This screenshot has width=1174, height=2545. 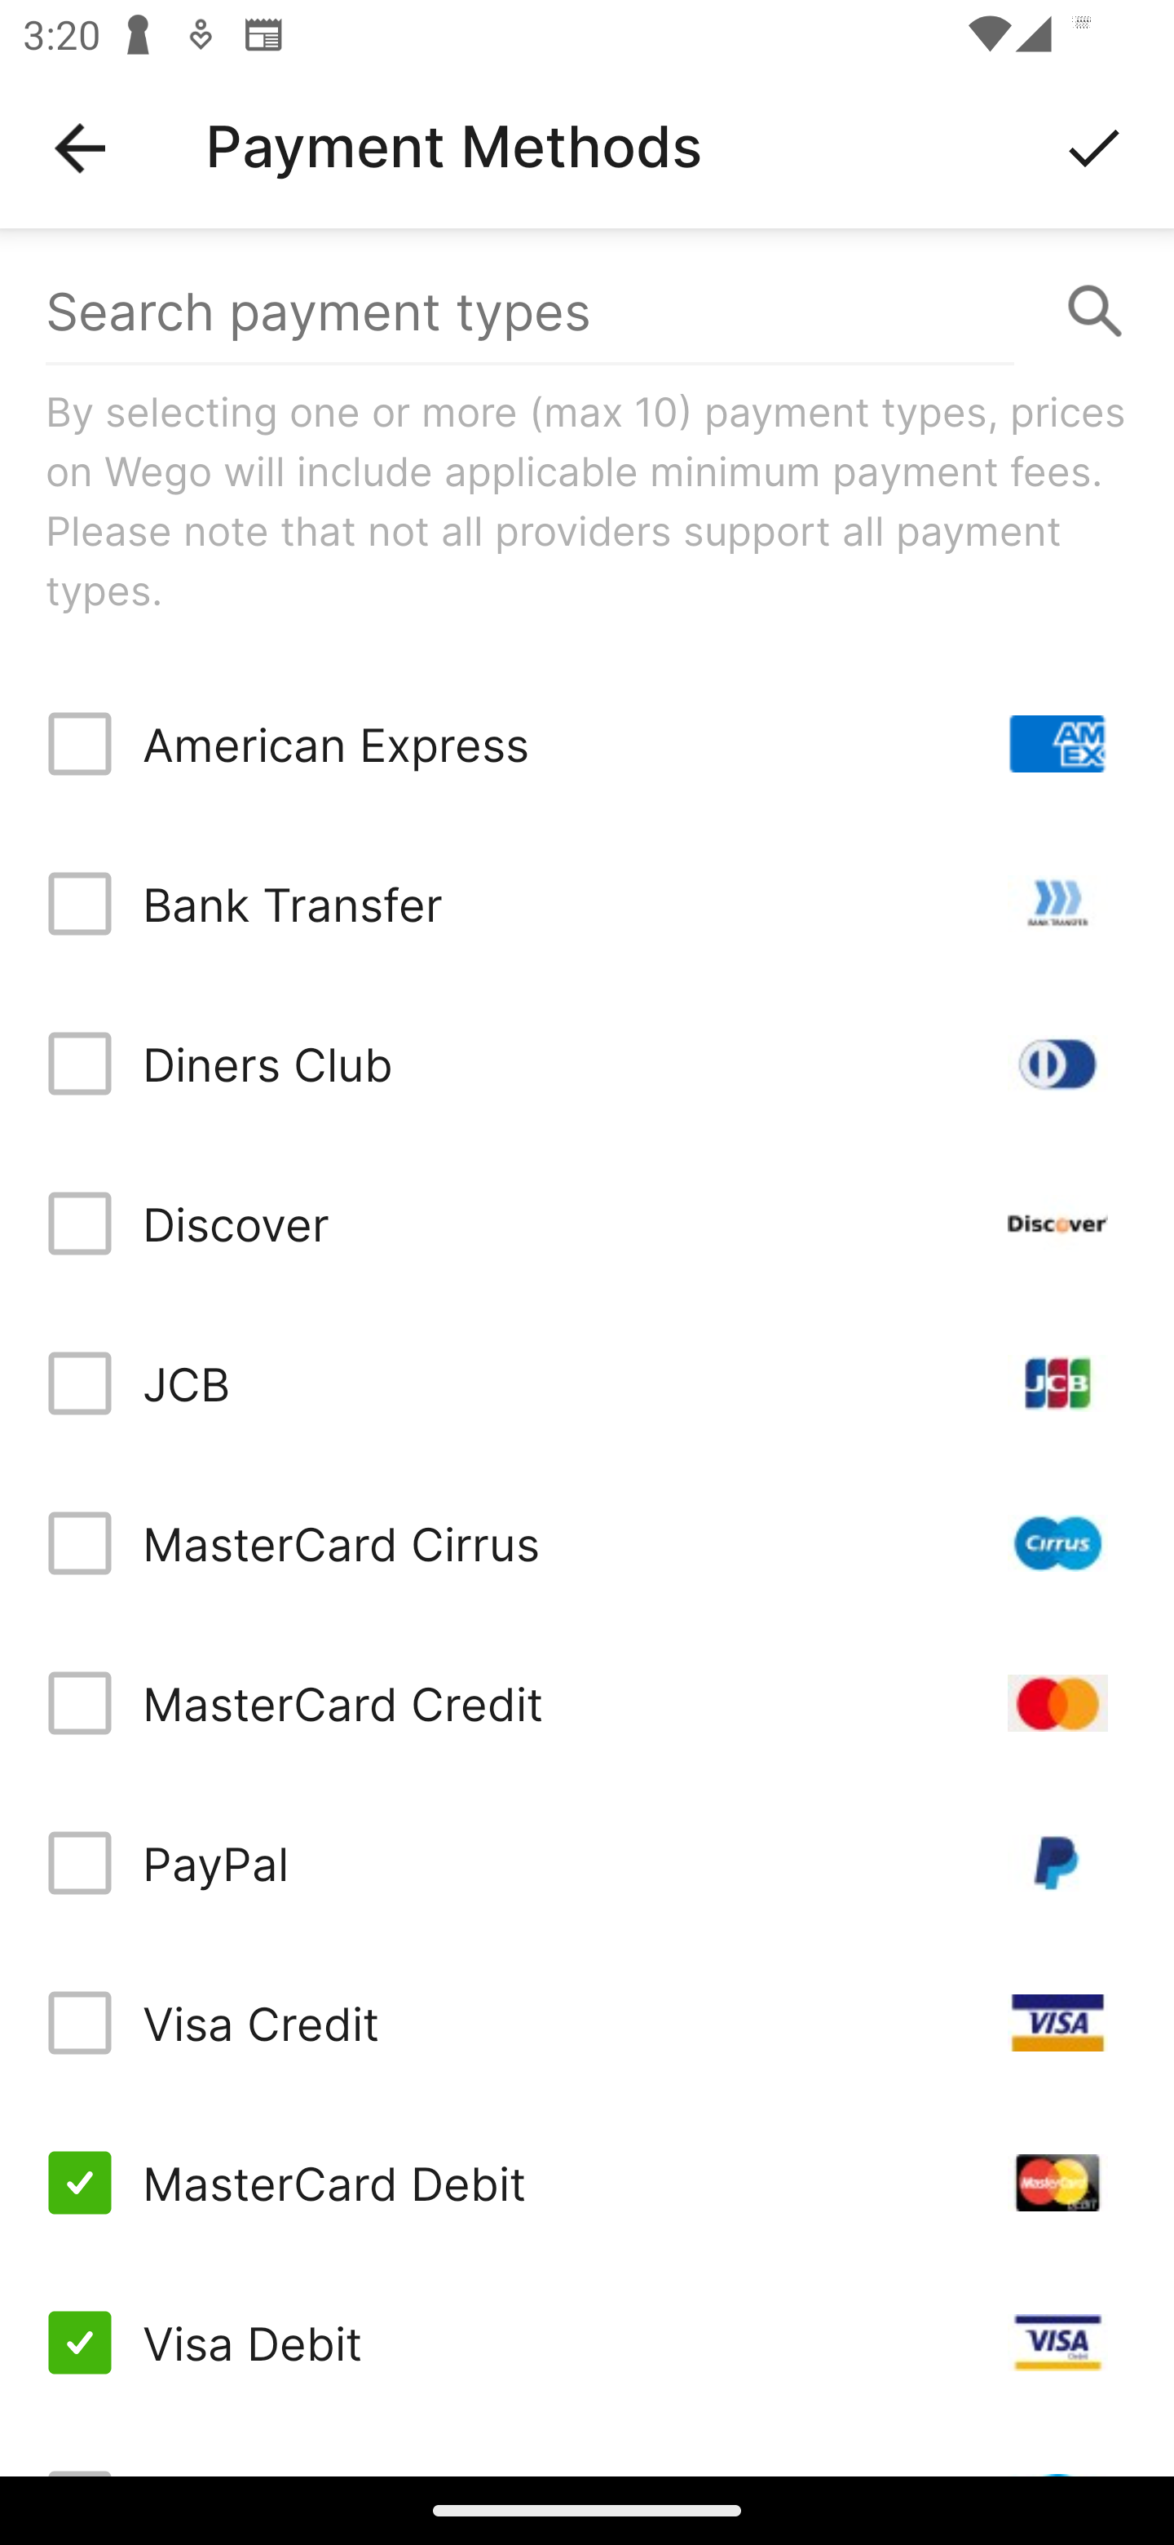 What do you see at coordinates (587, 2021) in the screenshot?
I see `Visa Credit` at bounding box center [587, 2021].